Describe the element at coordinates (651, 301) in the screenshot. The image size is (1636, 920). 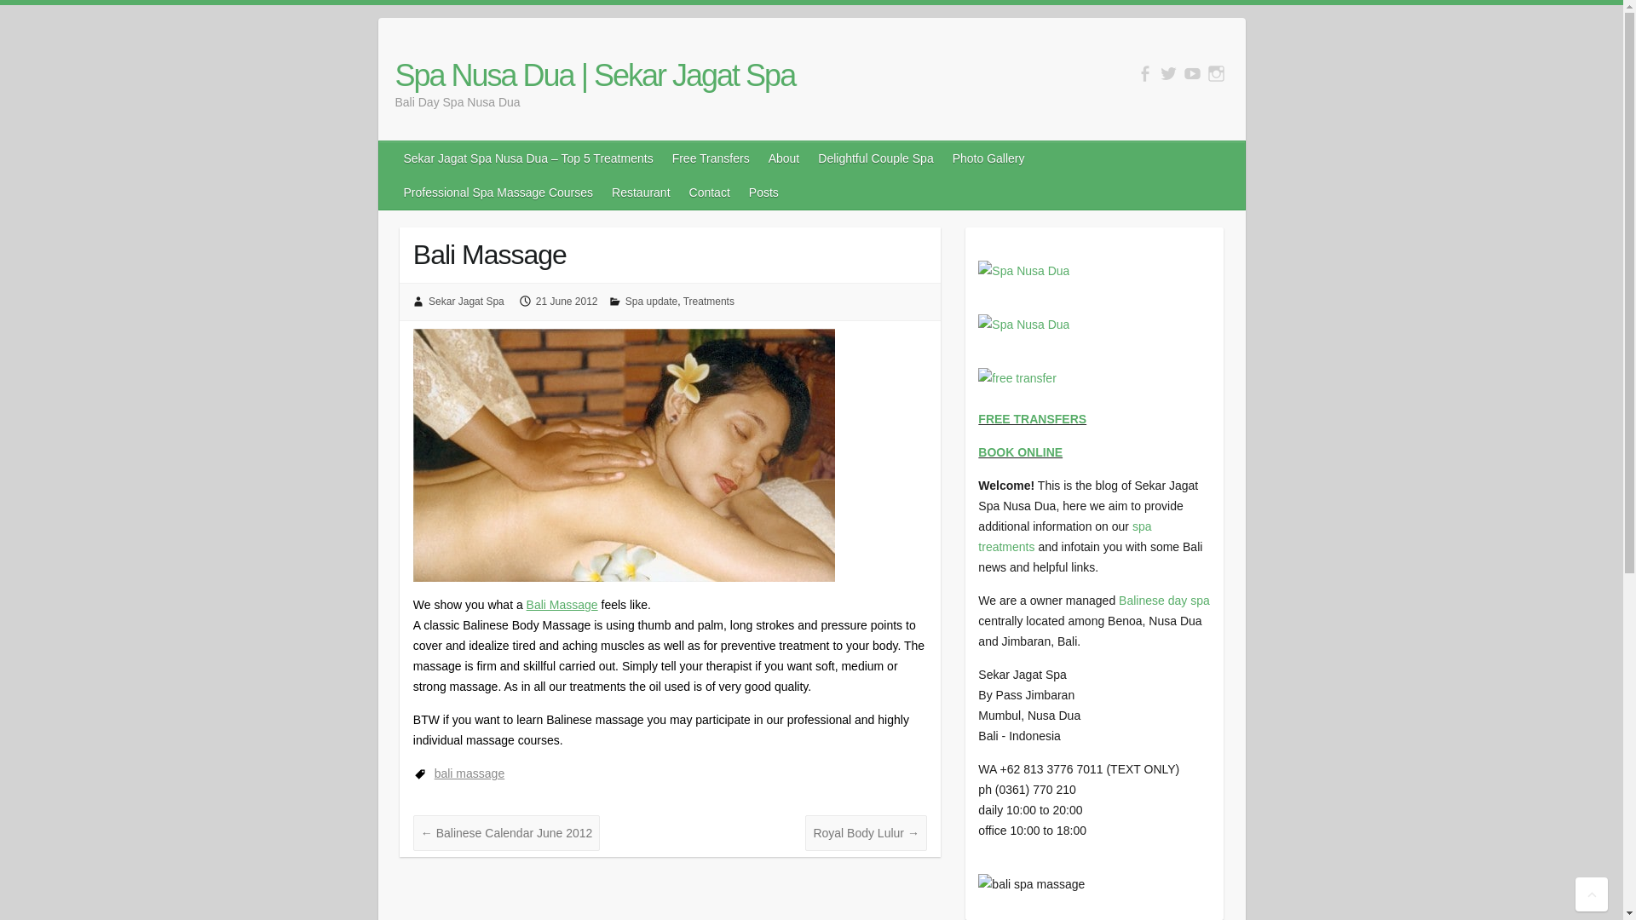
I see `Spa update` at that location.